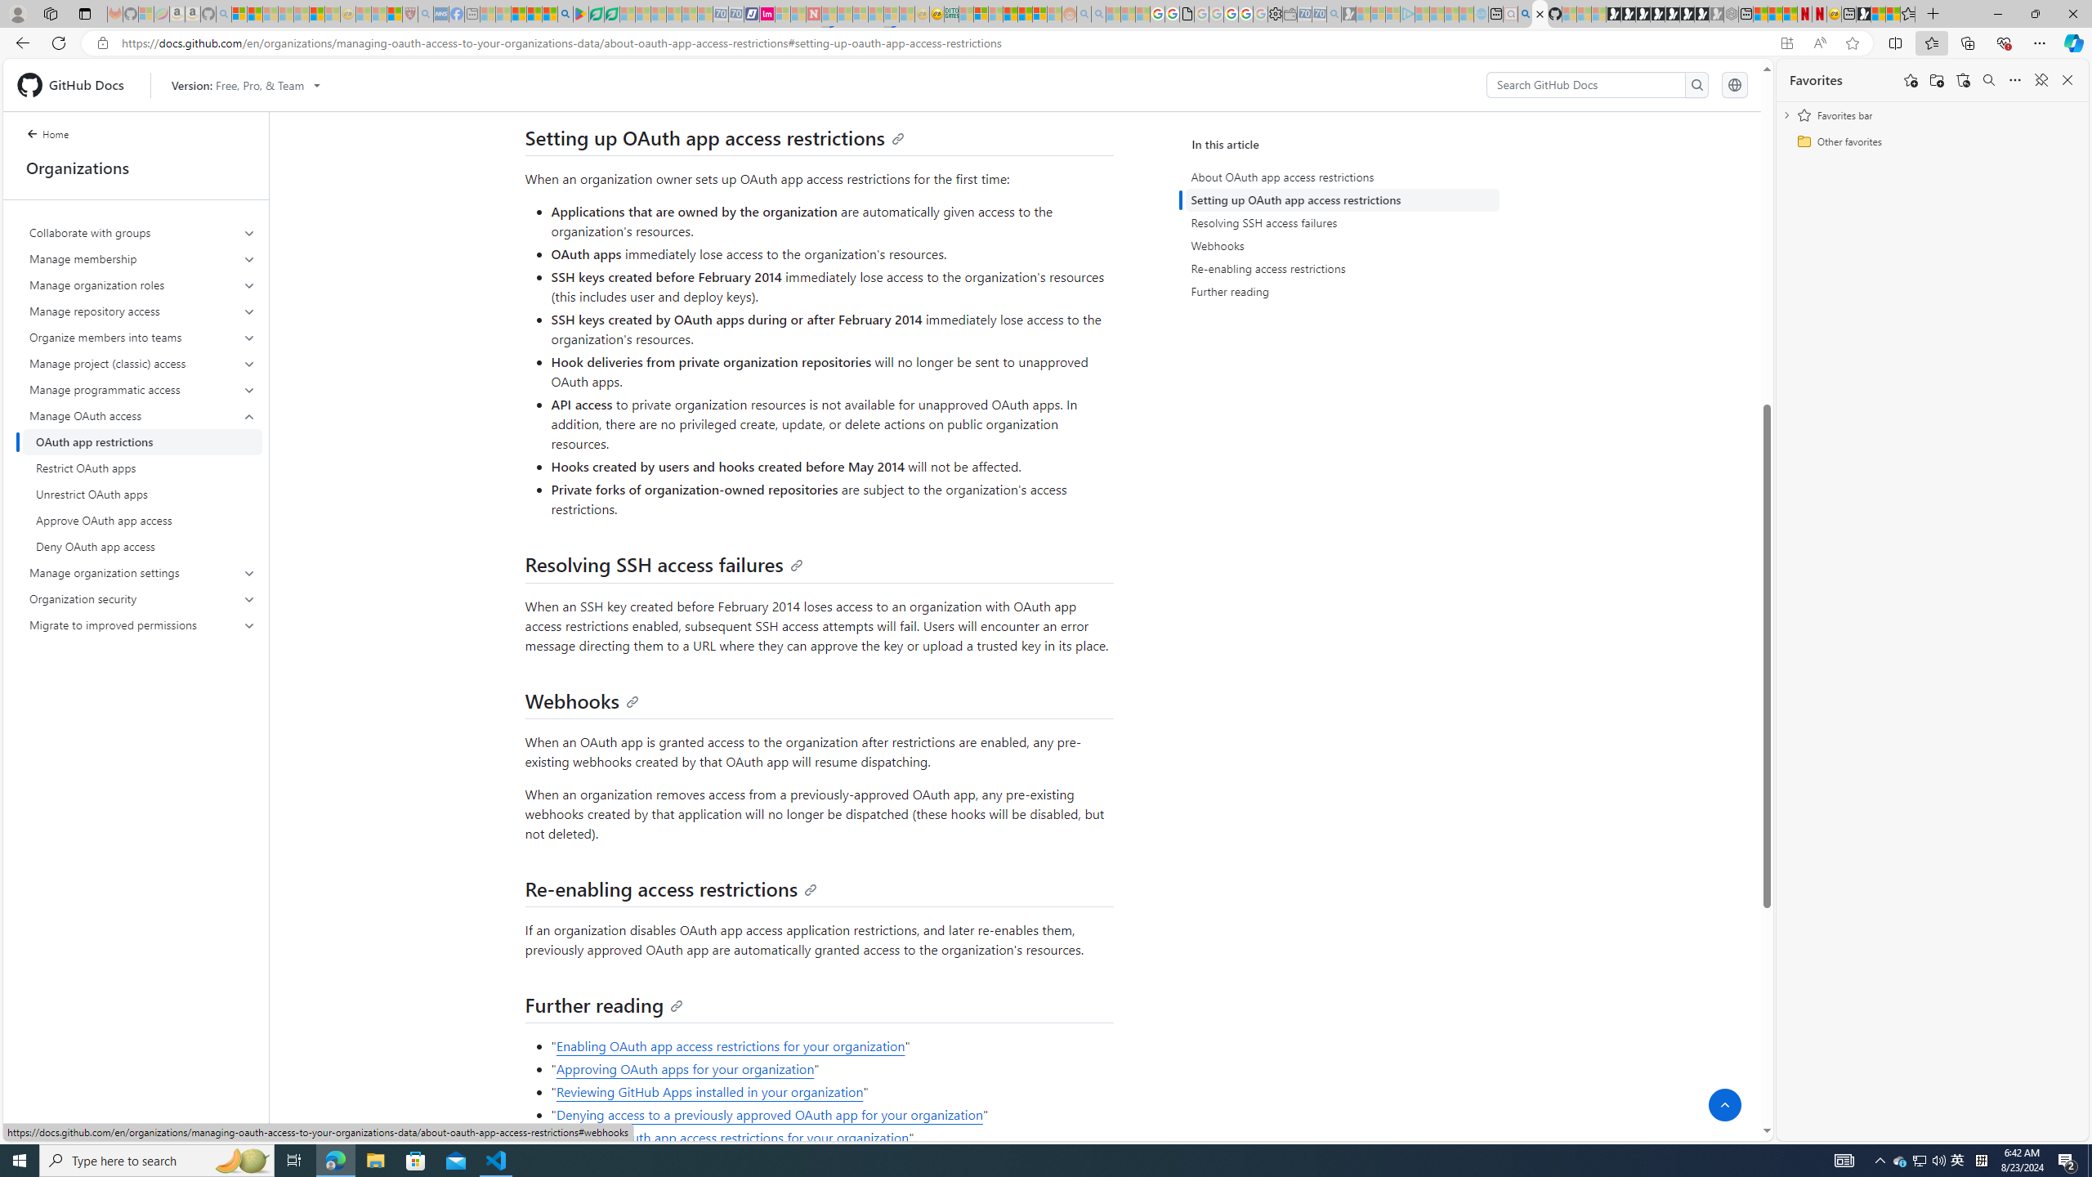  Describe the element at coordinates (767, 14) in the screenshot. I see `Jobs - lastminute.com Investor Portal` at that location.